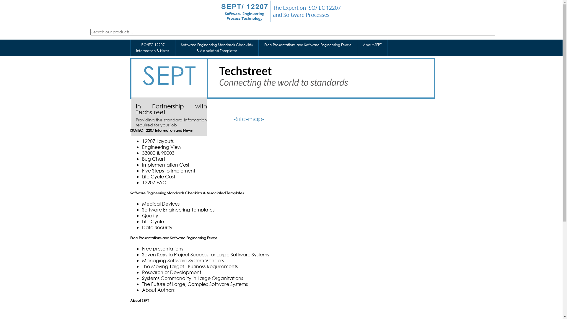 The height and width of the screenshot is (319, 567). I want to click on About SEPT
     , so click(372, 48).